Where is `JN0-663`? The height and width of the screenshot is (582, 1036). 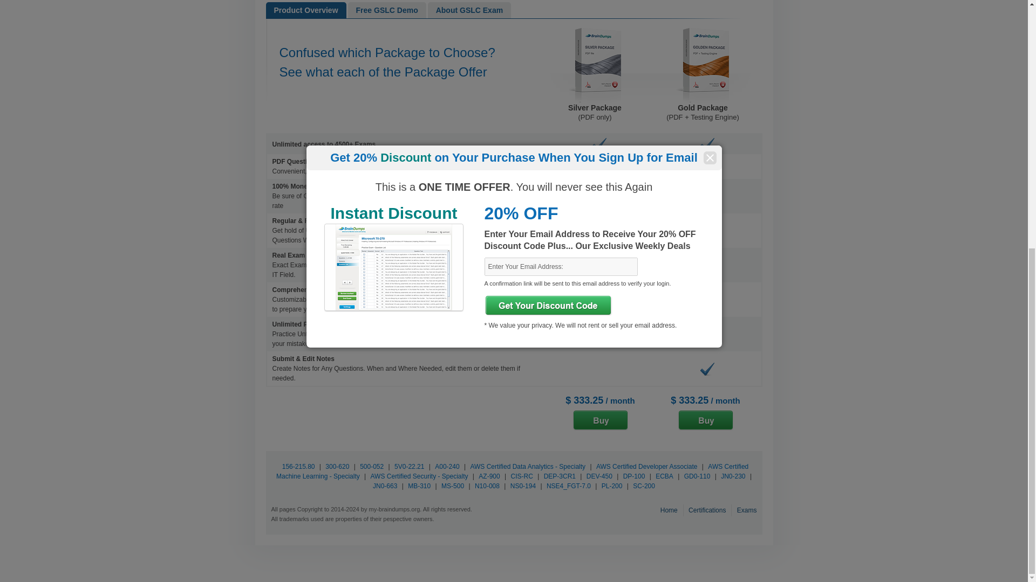
JN0-663 is located at coordinates (385, 486).